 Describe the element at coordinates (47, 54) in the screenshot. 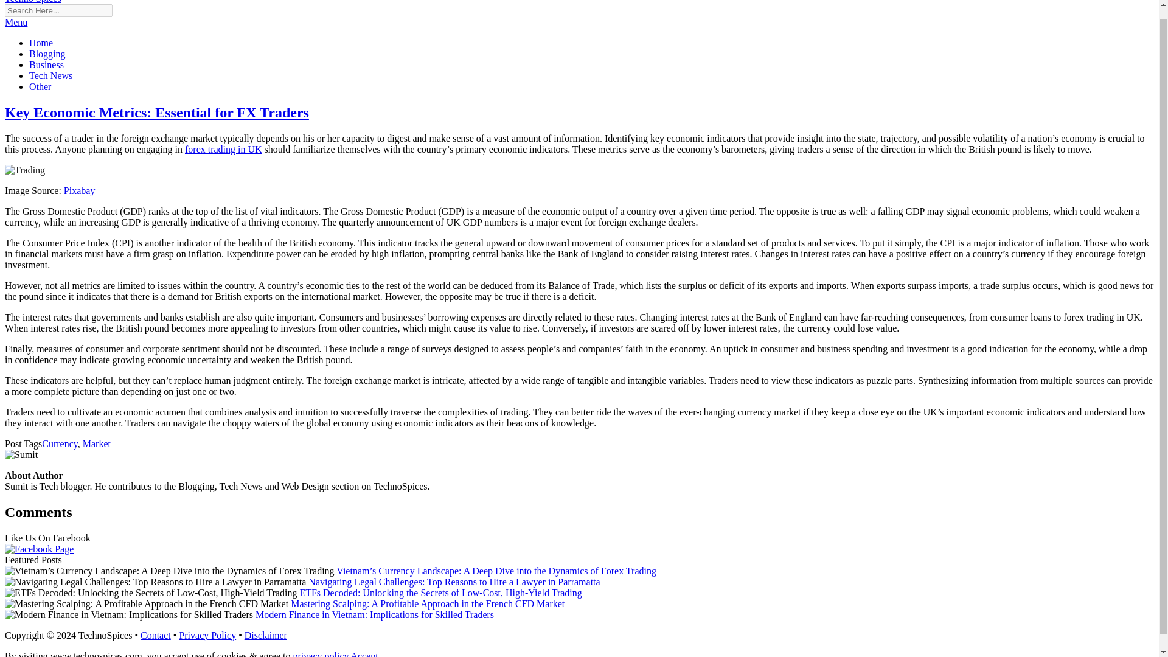

I see `Blogging` at that location.